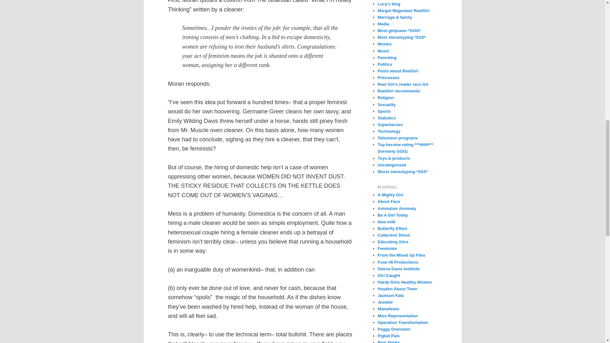 This screenshot has width=610, height=343. Describe the element at coordinates (383, 24) in the screenshot. I see `Media` at that location.